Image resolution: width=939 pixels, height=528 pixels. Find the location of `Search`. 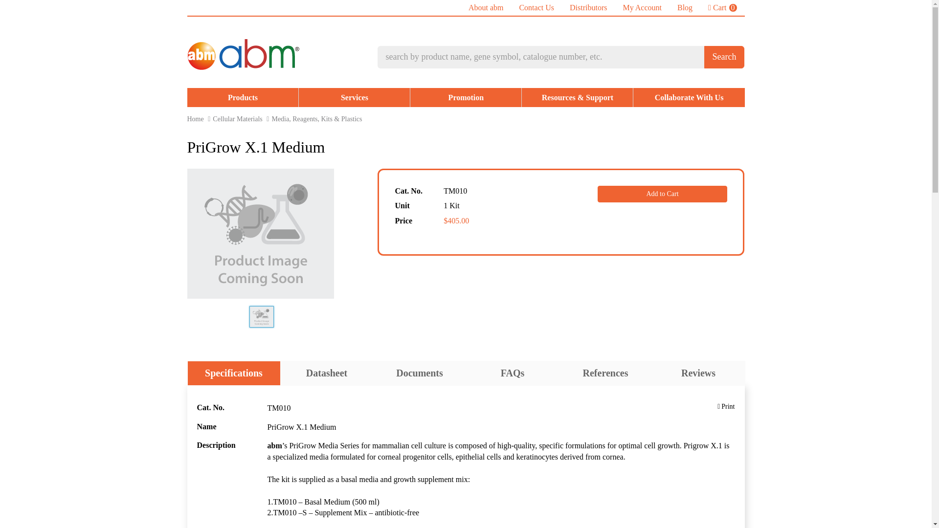

Search is located at coordinates (685, 8).